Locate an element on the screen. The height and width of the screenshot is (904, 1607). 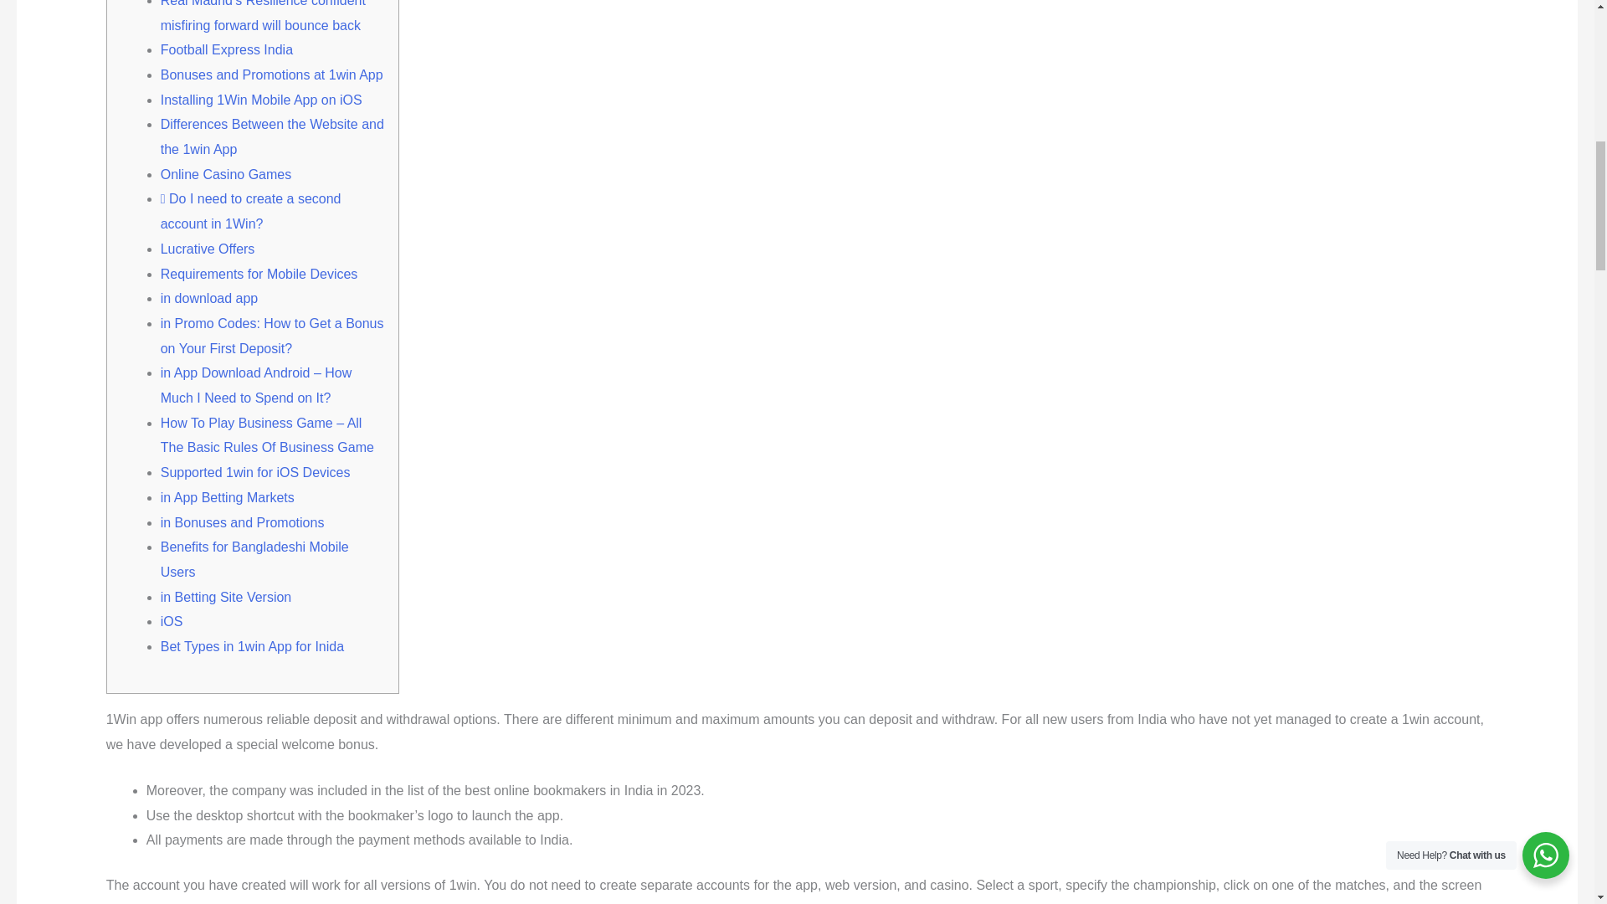
Supported 1win for iOS Devices is located at coordinates (255, 472).